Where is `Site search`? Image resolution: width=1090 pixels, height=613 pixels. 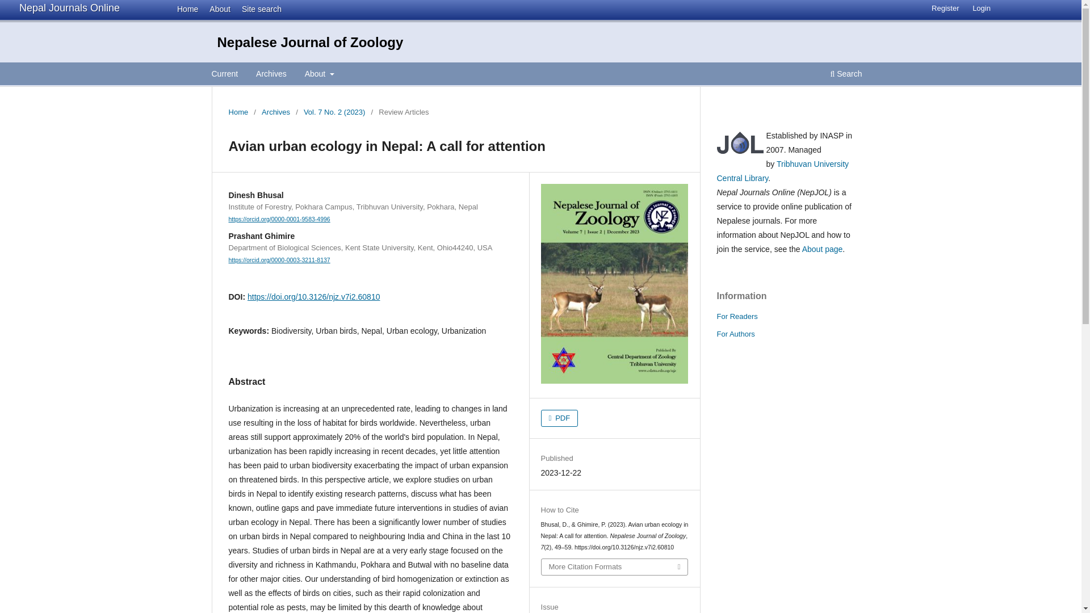
Site search is located at coordinates (258, 9).